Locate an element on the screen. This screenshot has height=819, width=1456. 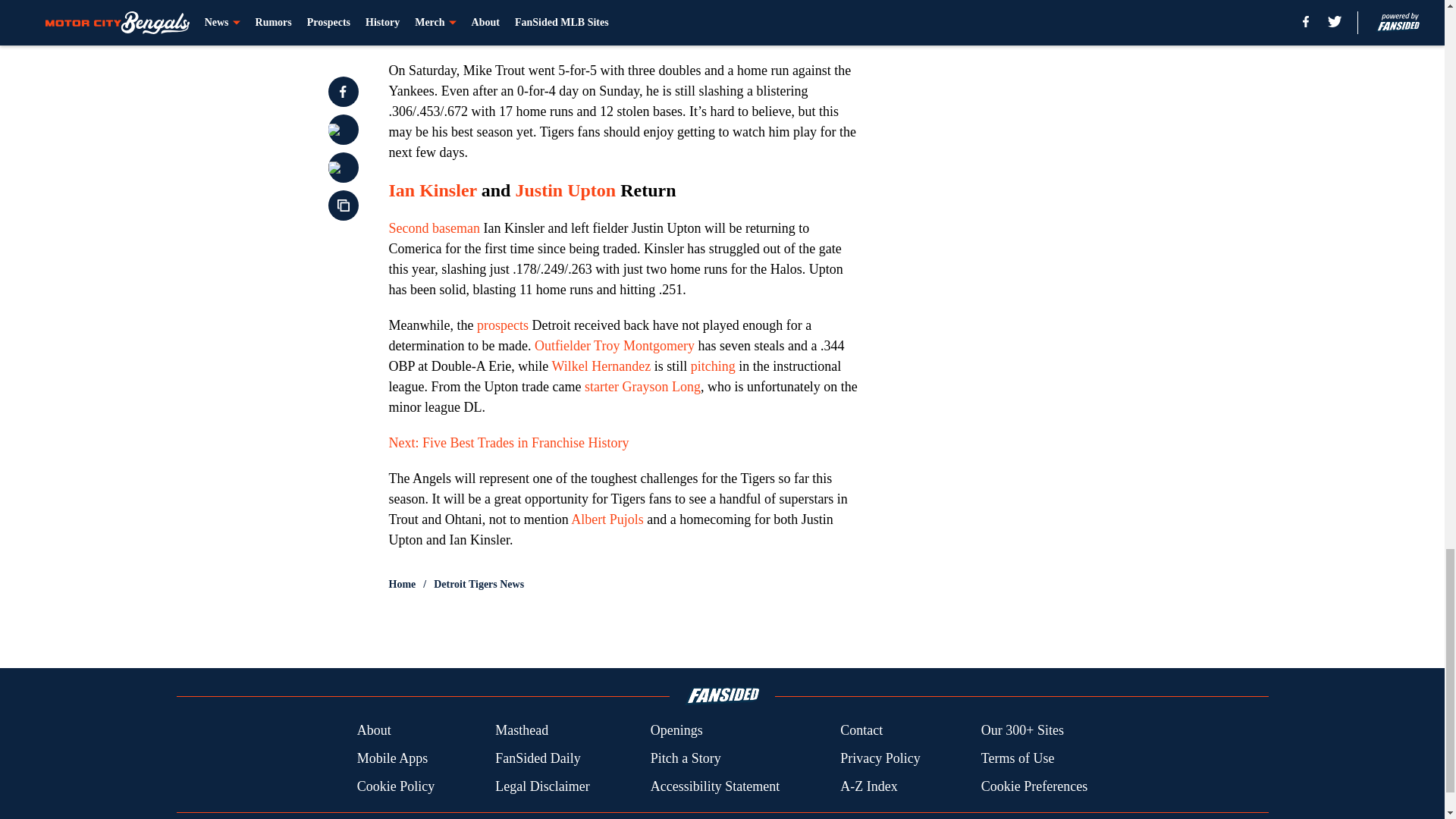
Ian Kinsler is located at coordinates (432, 190).